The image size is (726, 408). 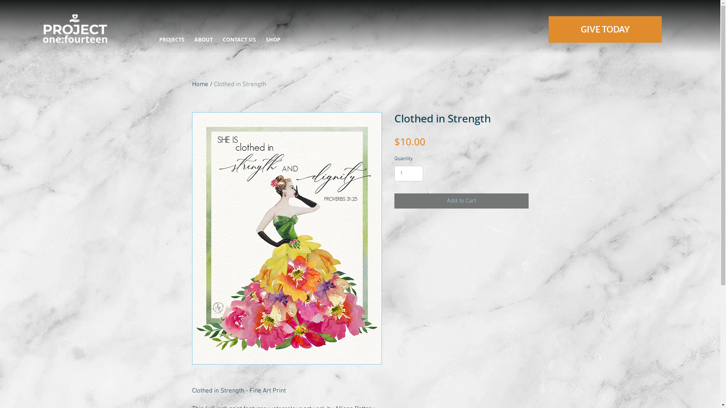 What do you see at coordinates (239, 40) in the screenshot?
I see `CONTACT US` at bounding box center [239, 40].